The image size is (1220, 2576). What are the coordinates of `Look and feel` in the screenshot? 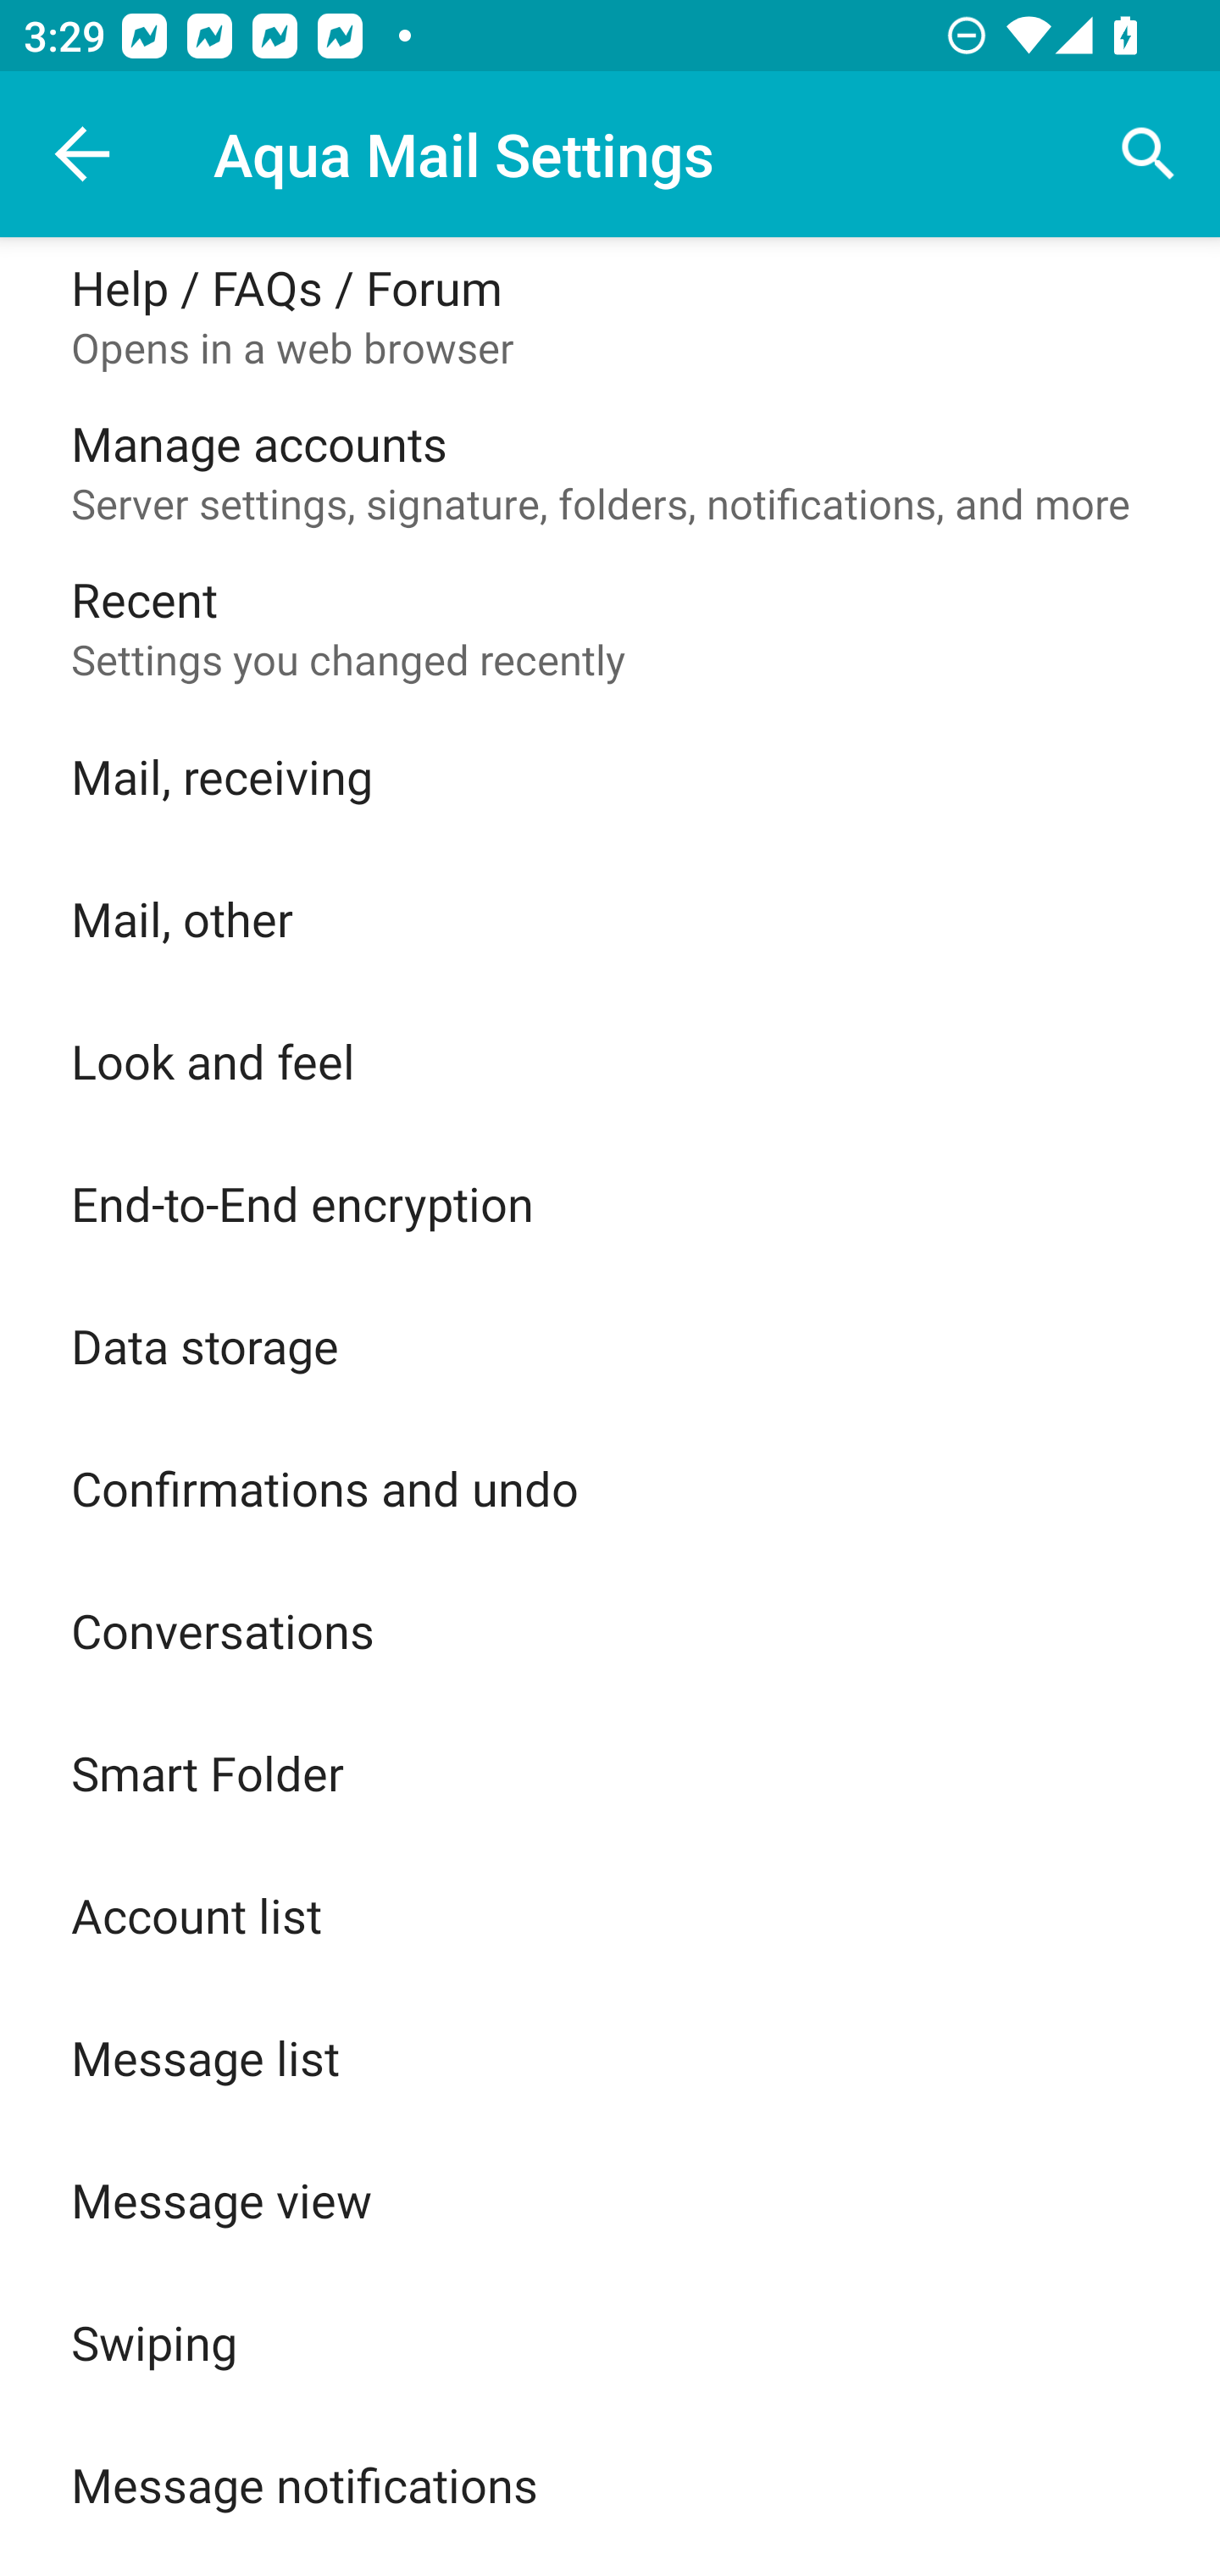 It's located at (610, 1059).